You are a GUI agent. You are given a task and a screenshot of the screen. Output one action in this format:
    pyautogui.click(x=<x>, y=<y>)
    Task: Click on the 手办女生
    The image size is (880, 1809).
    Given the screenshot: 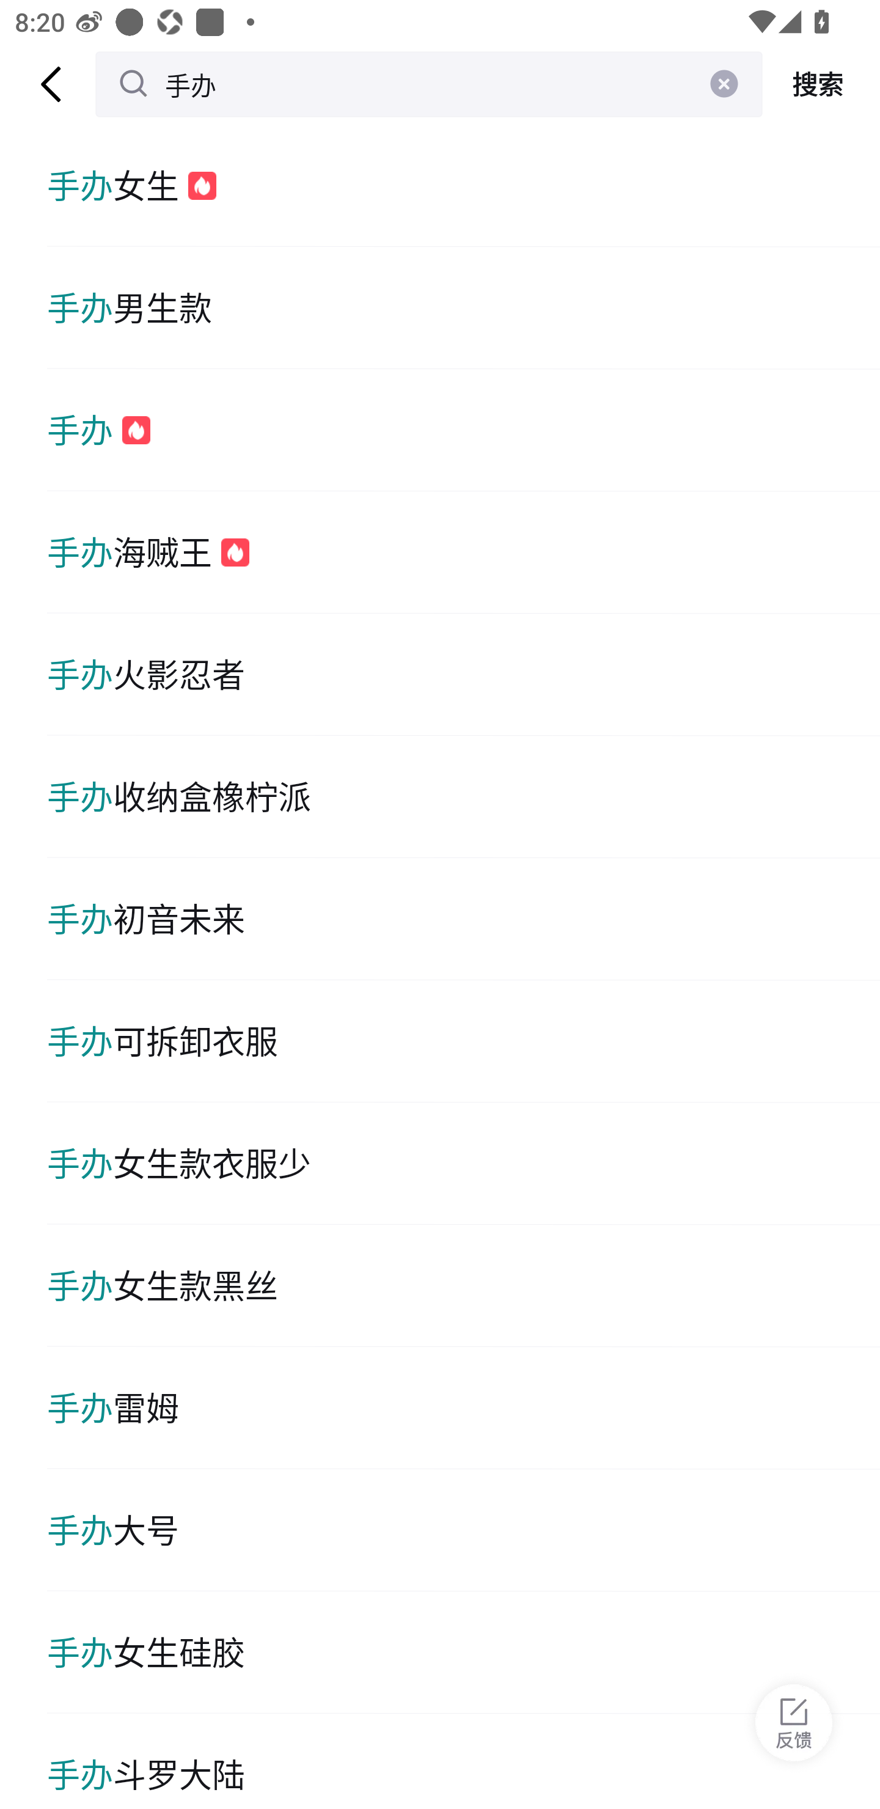 What is the action you would take?
    pyautogui.click(x=463, y=185)
    